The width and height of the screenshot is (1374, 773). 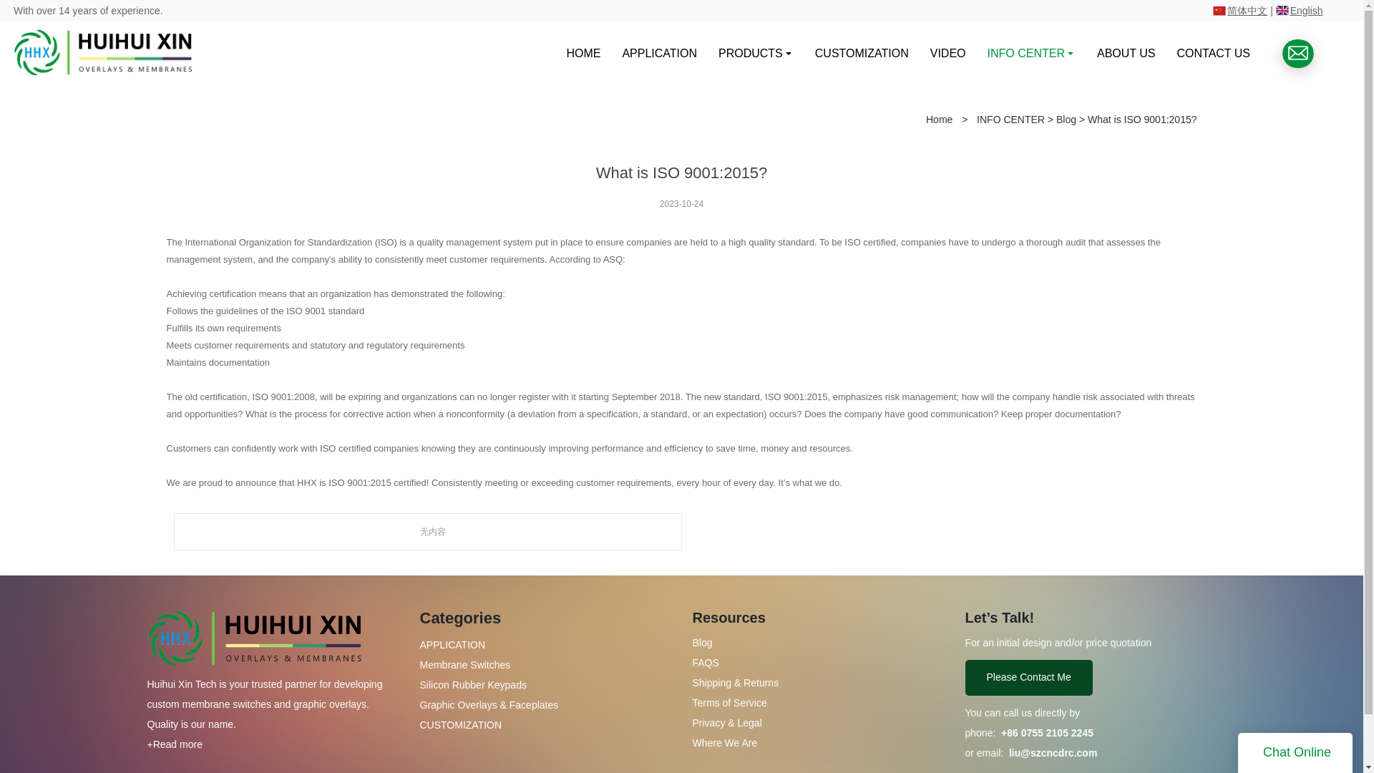 I want to click on Membrane Switches, so click(x=464, y=665).